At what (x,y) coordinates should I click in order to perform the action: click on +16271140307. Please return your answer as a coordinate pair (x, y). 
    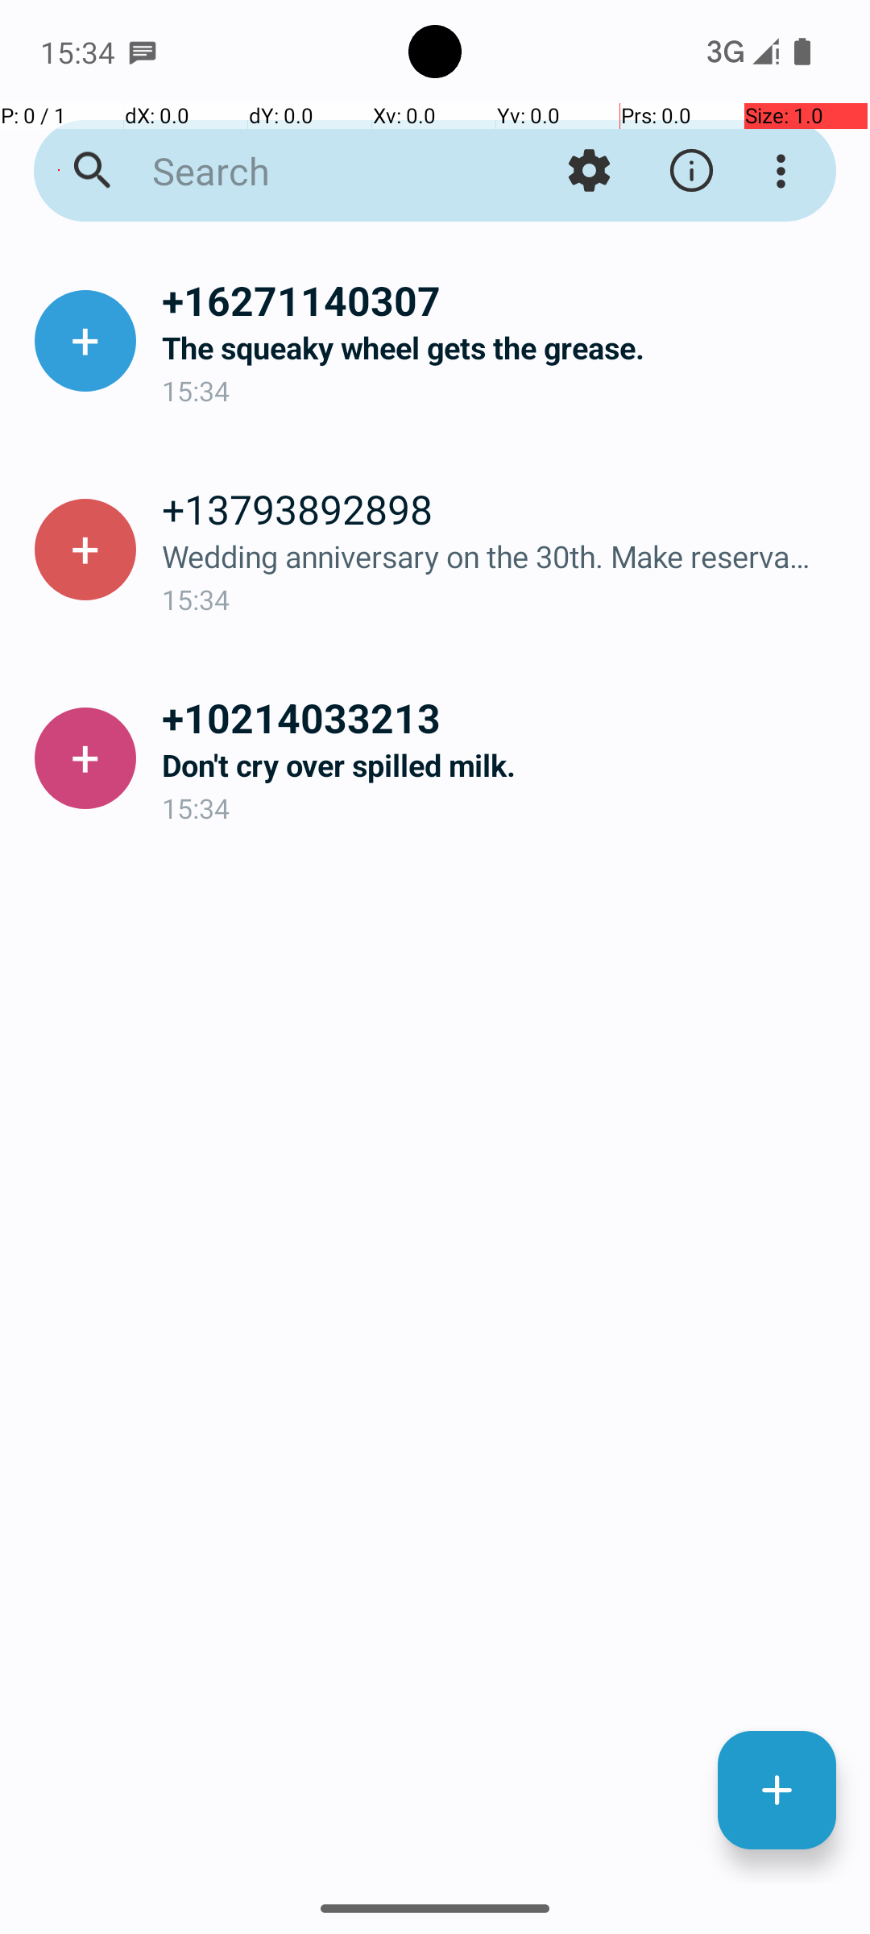
    Looking at the image, I should click on (503, 300).